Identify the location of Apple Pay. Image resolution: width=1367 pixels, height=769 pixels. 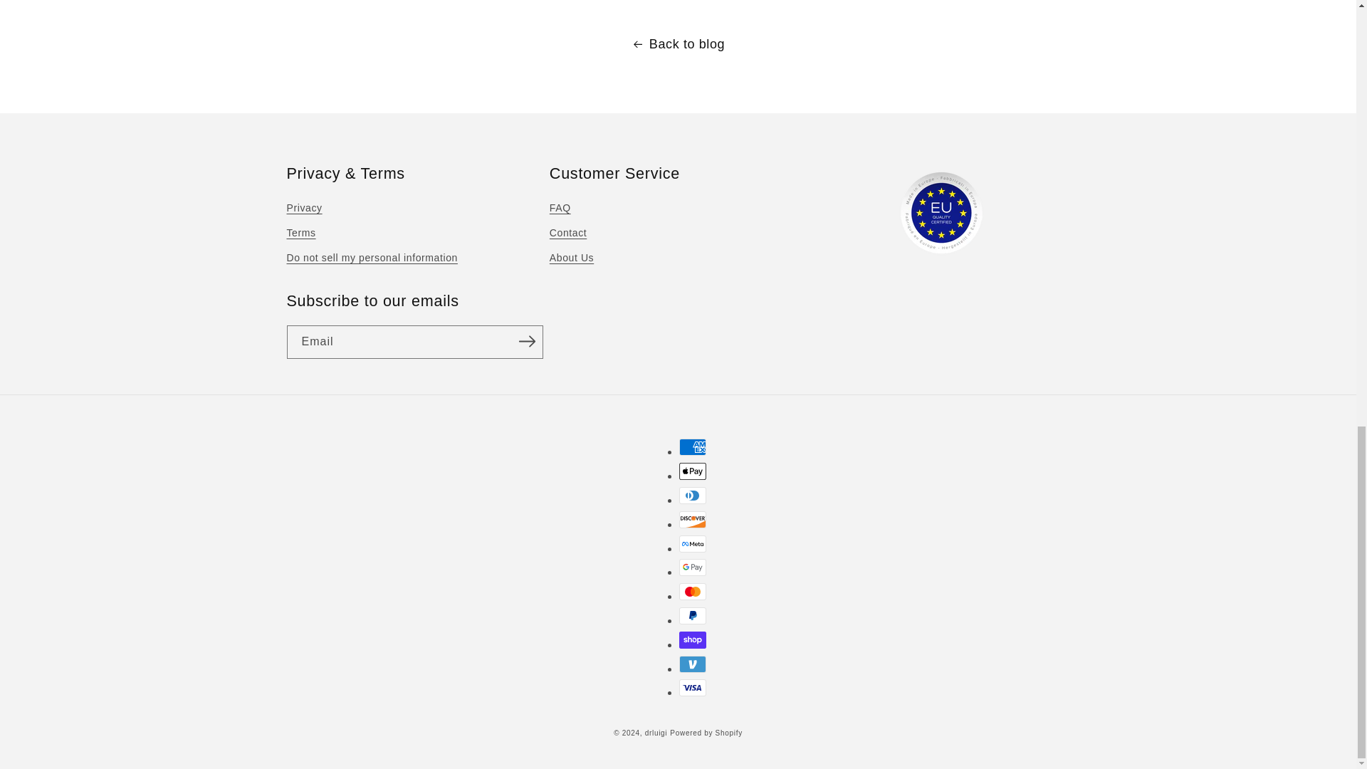
(693, 471).